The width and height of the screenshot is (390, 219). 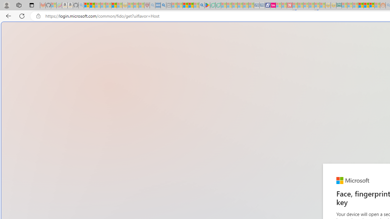 What do you see at coordinates (289, 5) in the screenshot?
I see `Latest Politics News & Archive | Newsweek.com - Sleeping` at bounding box center [289, 5].